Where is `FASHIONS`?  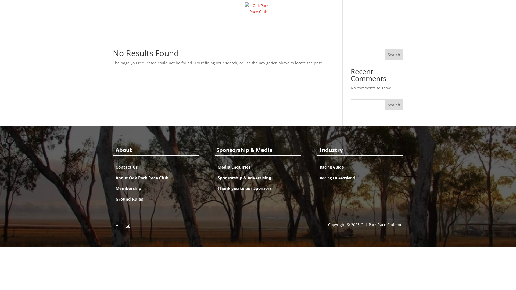
FASHIONS is located at coordinates (222, 30).